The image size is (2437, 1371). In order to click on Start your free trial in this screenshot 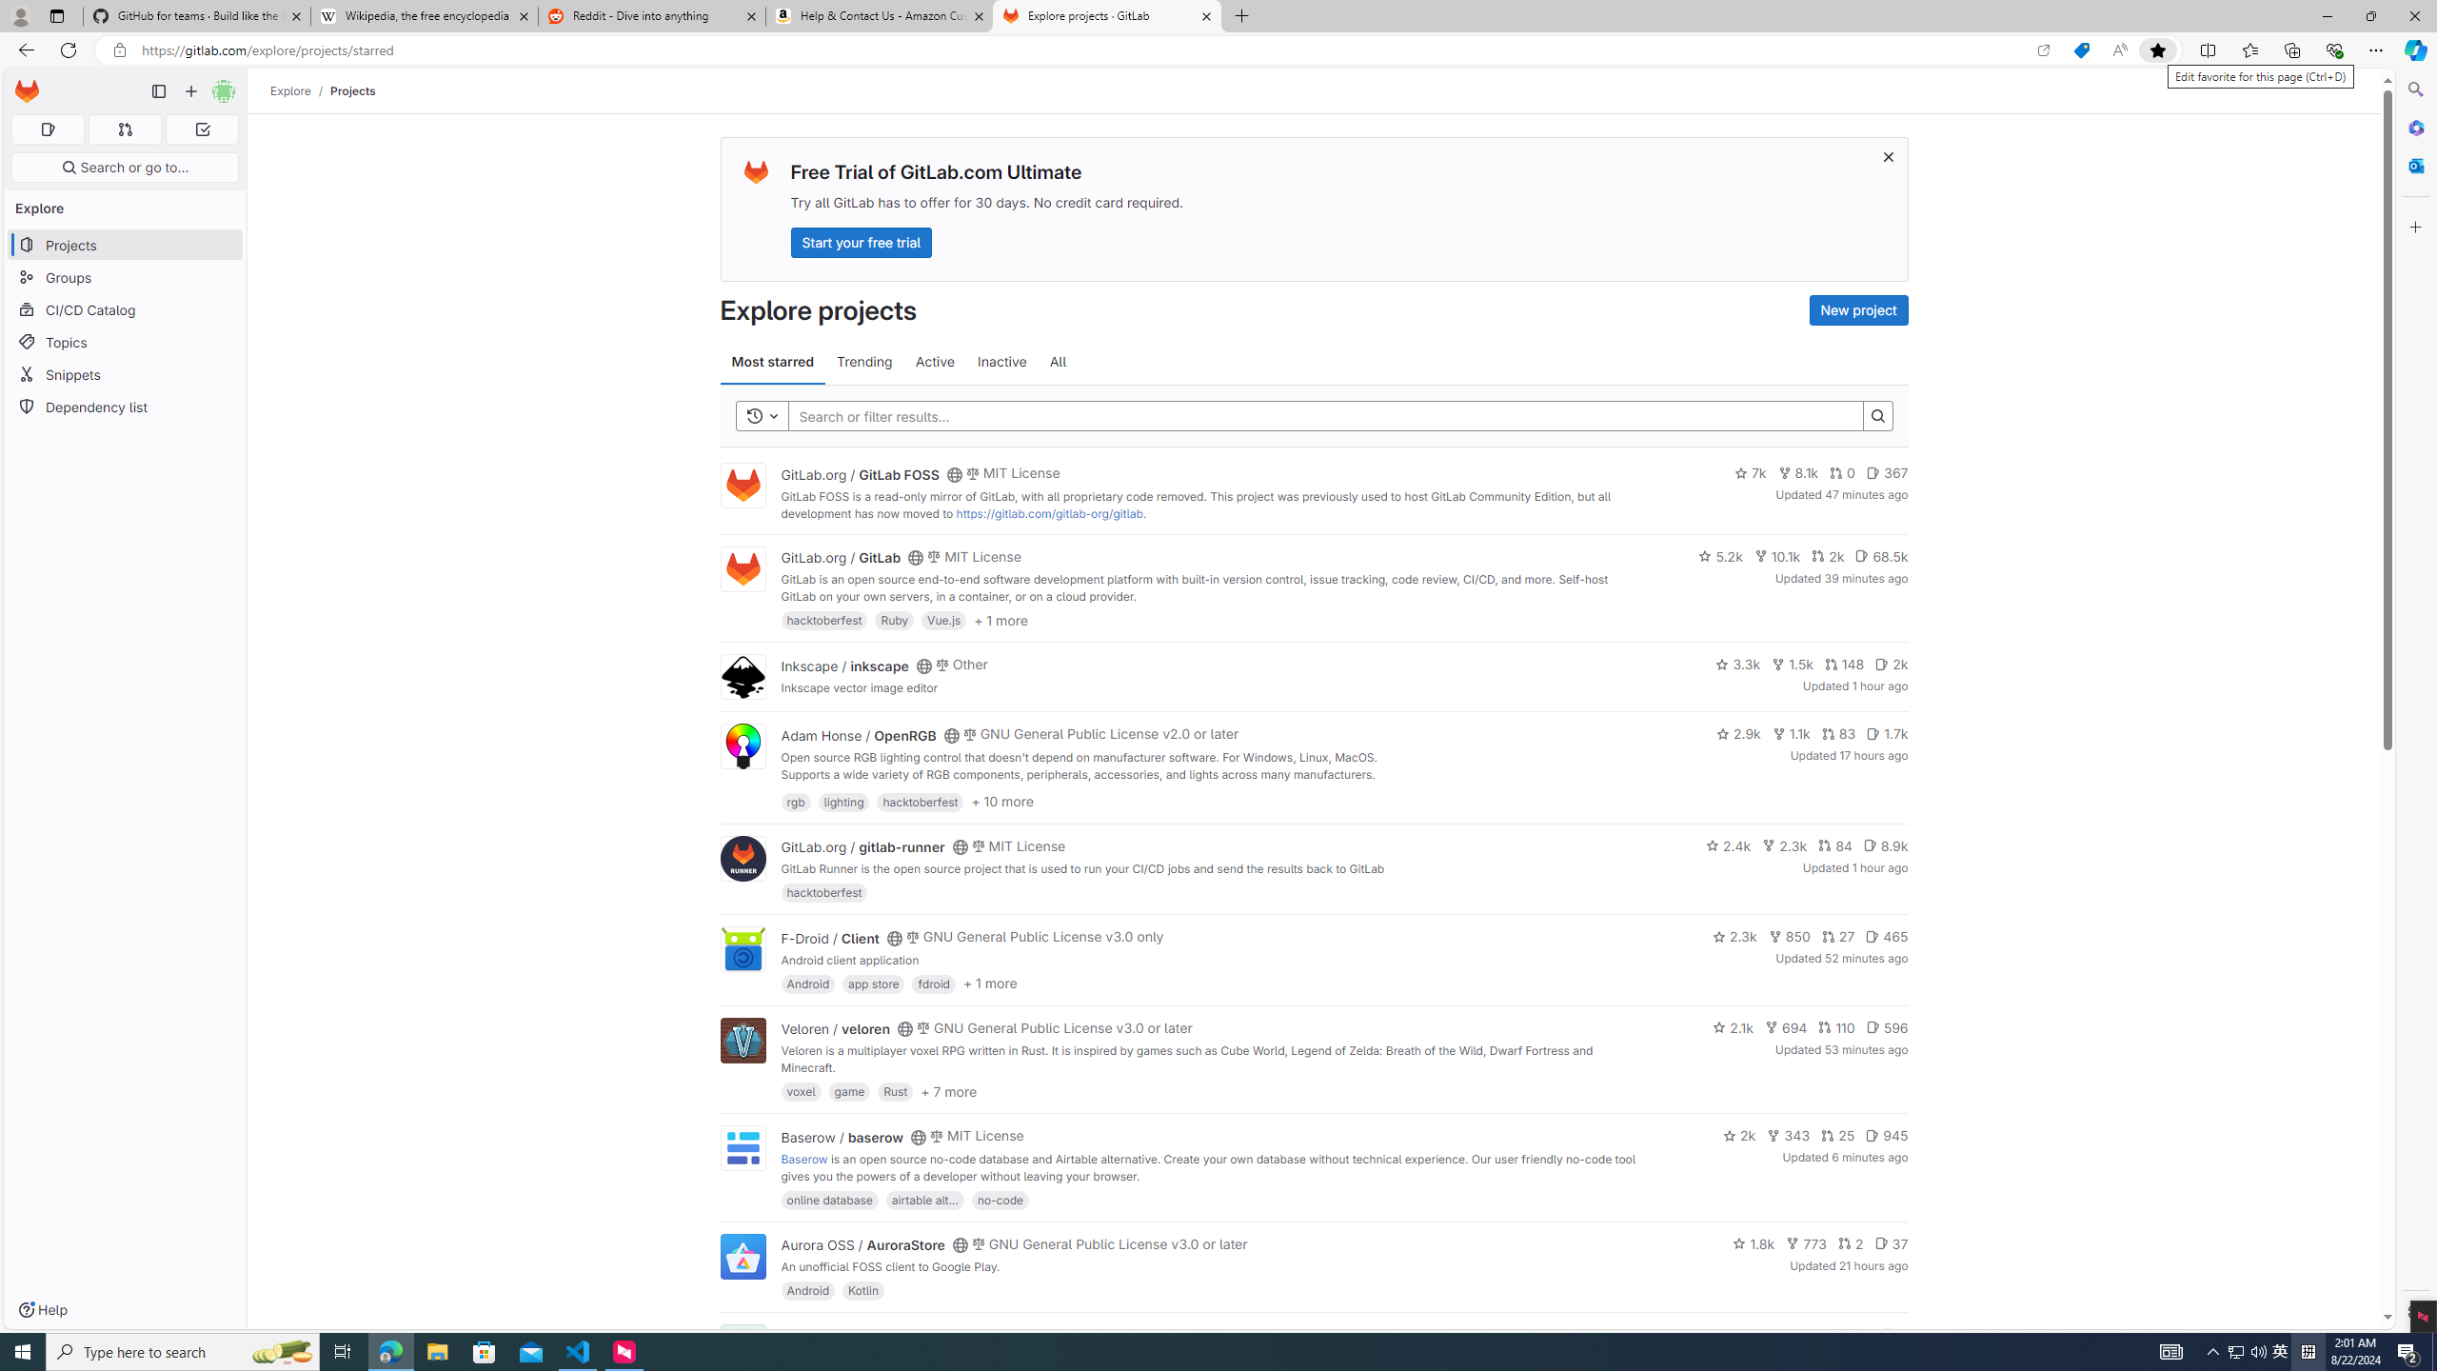, I will do `click(861, 242)`.